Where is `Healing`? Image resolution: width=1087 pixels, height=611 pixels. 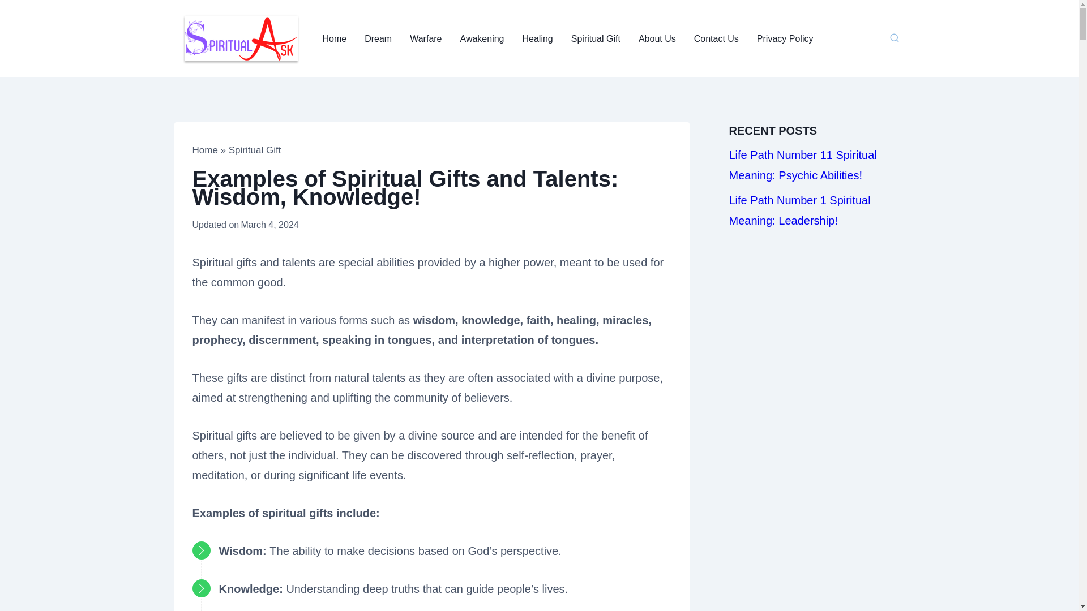
Healing is located at coordinates (537, 38).